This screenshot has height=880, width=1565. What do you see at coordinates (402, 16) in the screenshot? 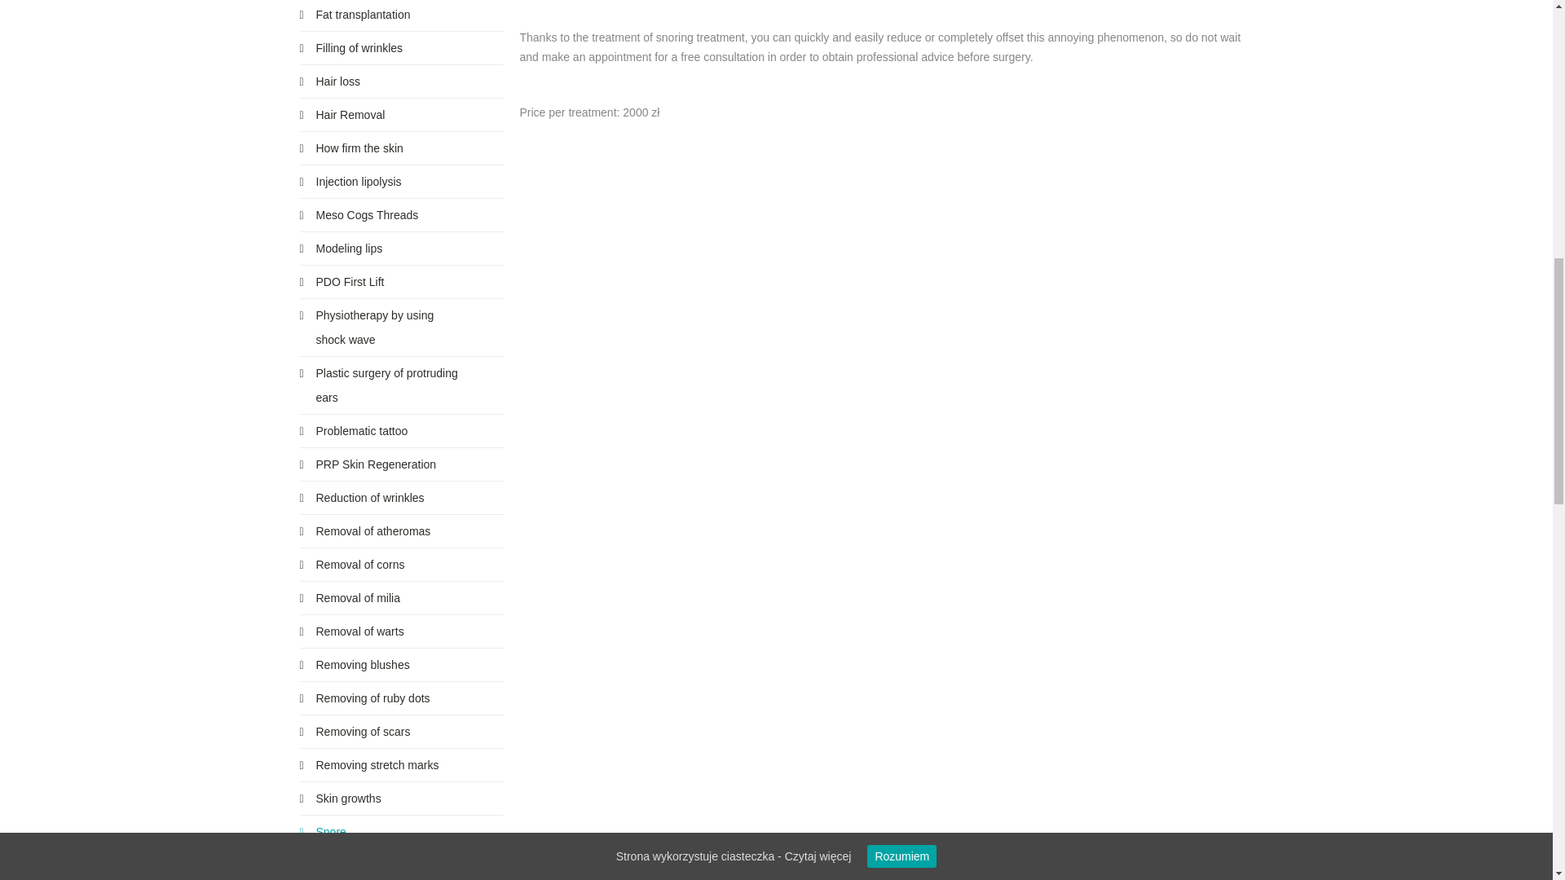
I see `Fat transplantation` at bounding box center [402, 16].